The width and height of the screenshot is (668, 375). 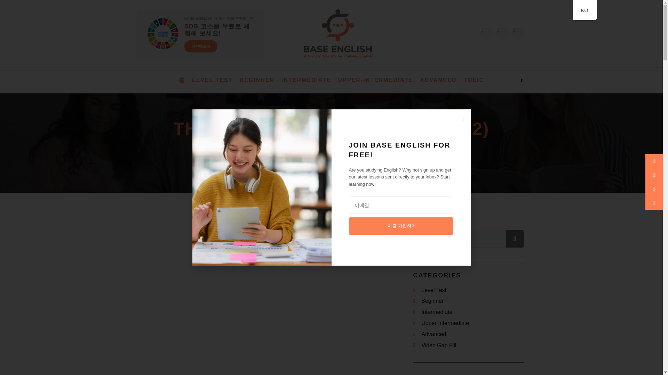 I want to click on BEGINNER, so click(x=257, y=80).